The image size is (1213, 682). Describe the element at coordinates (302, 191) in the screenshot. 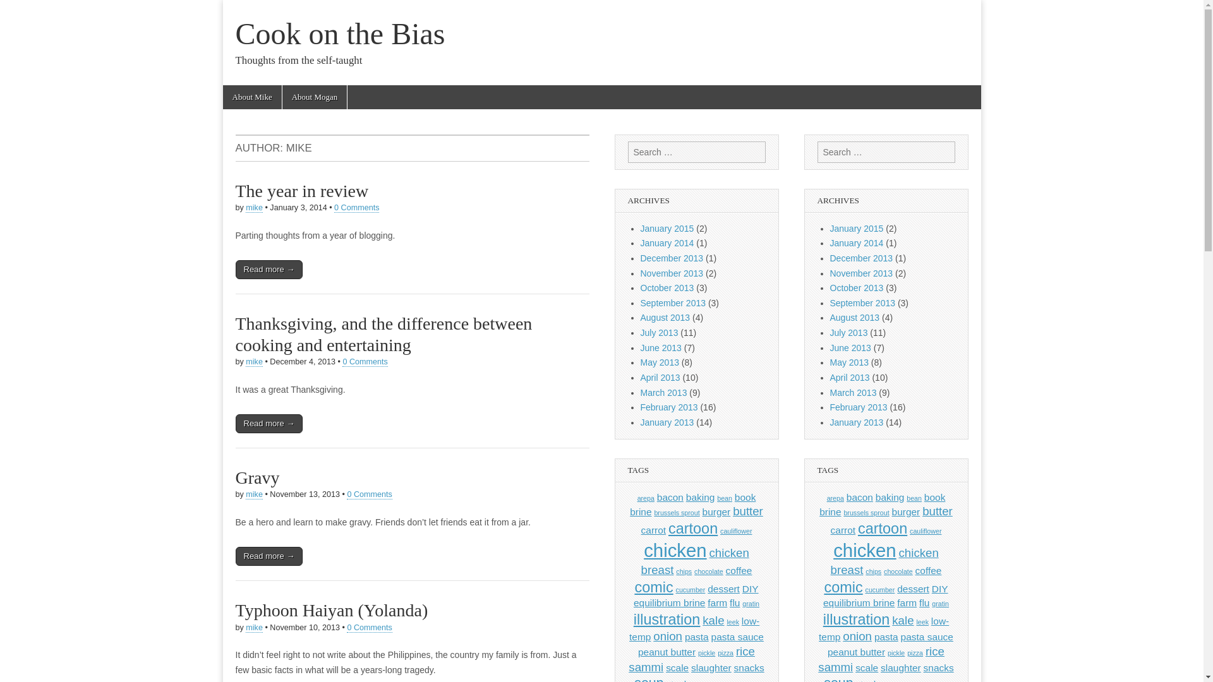

I see `The year in review` at that location.